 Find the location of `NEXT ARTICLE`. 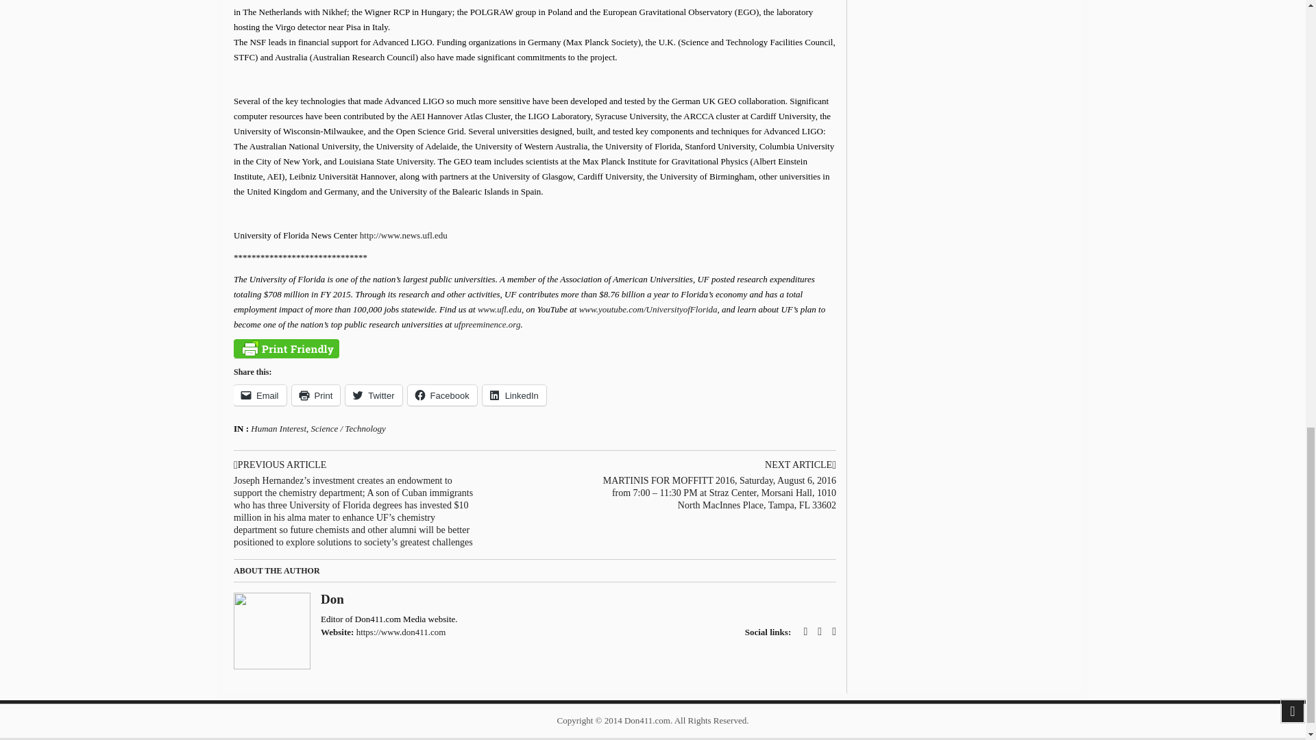

NEXT ARTICLE is located at coordinates (715, 465).